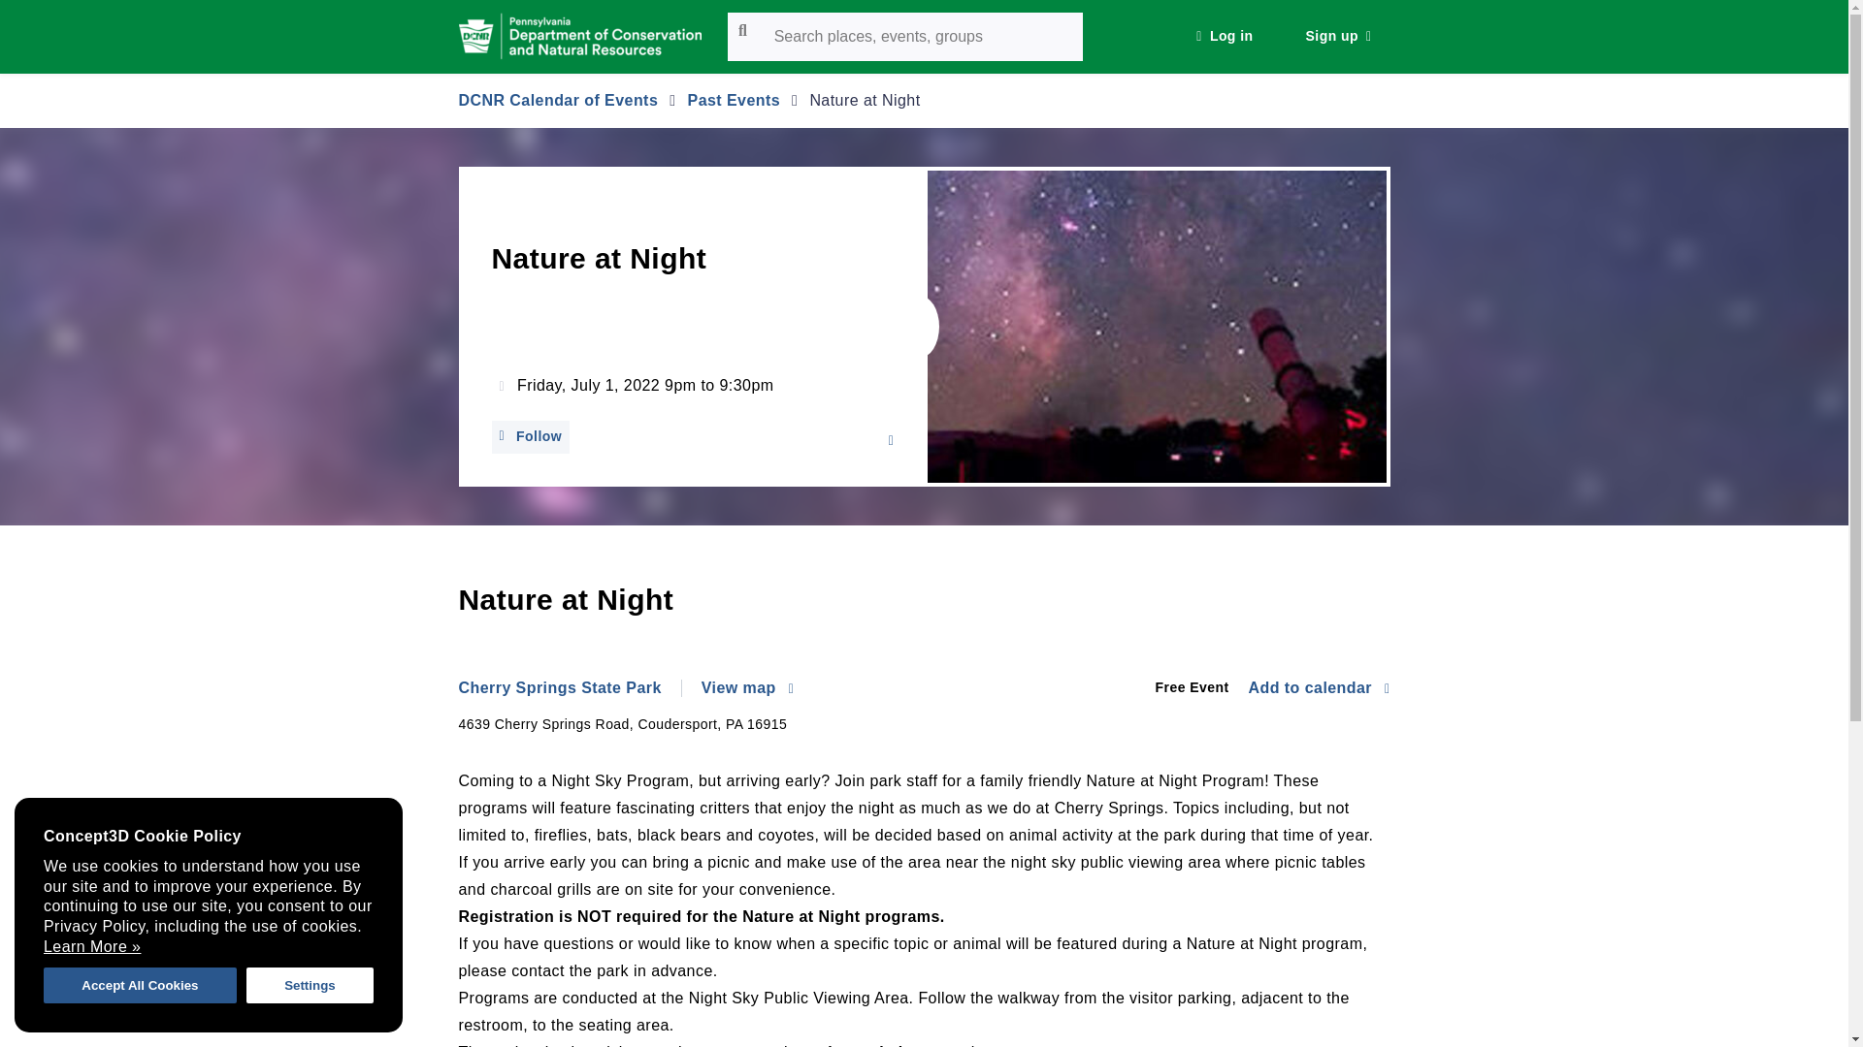 Image resolution: width=1863 pixels, height=1047 pixels. What do you see at coordinates (530, 436) in the screenshot?
I see `Follow` at bounding box center [530, 436].